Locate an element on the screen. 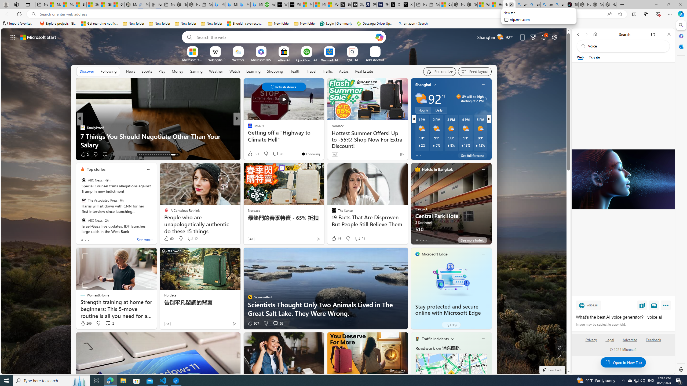 The width and height of the screenshot is (687, 386). UV will be high starting at 2 PM is located at coordinates (485, 99).